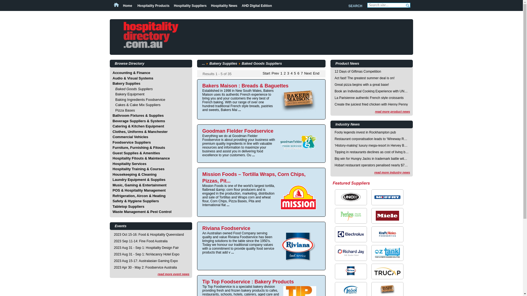 This screenshot has width=527, height=296. I want to click on read more product news, so click(393, 112).